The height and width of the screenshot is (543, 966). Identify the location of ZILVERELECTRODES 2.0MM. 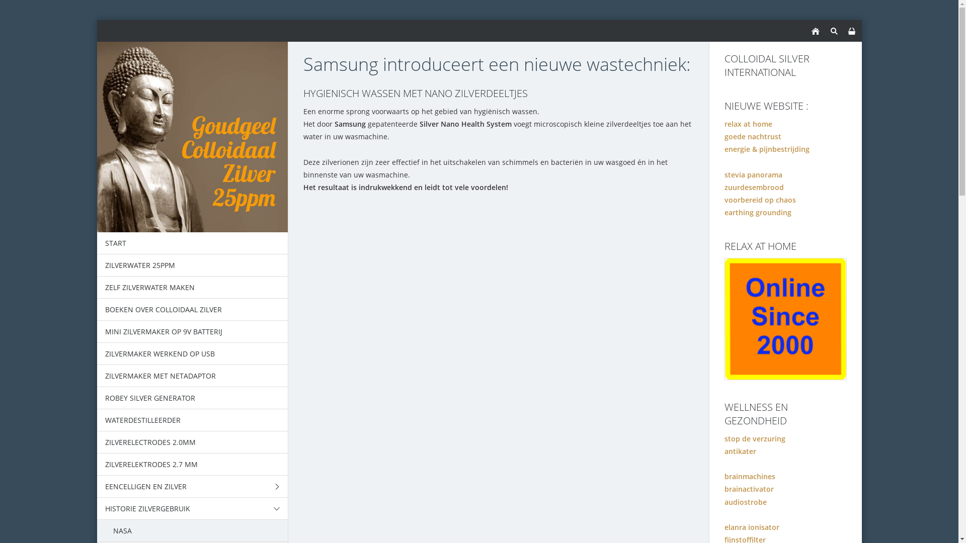
(192, 442).